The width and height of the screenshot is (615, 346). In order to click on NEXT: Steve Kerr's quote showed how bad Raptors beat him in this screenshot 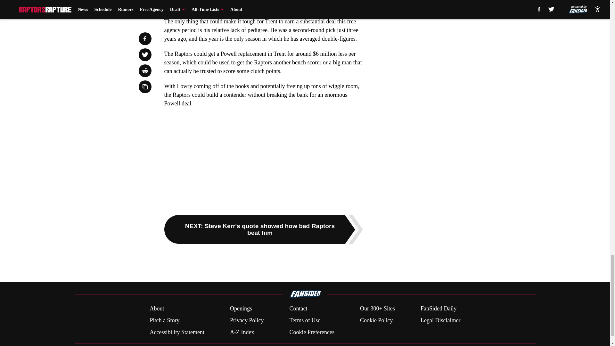, I will do `click(263, 229)`.